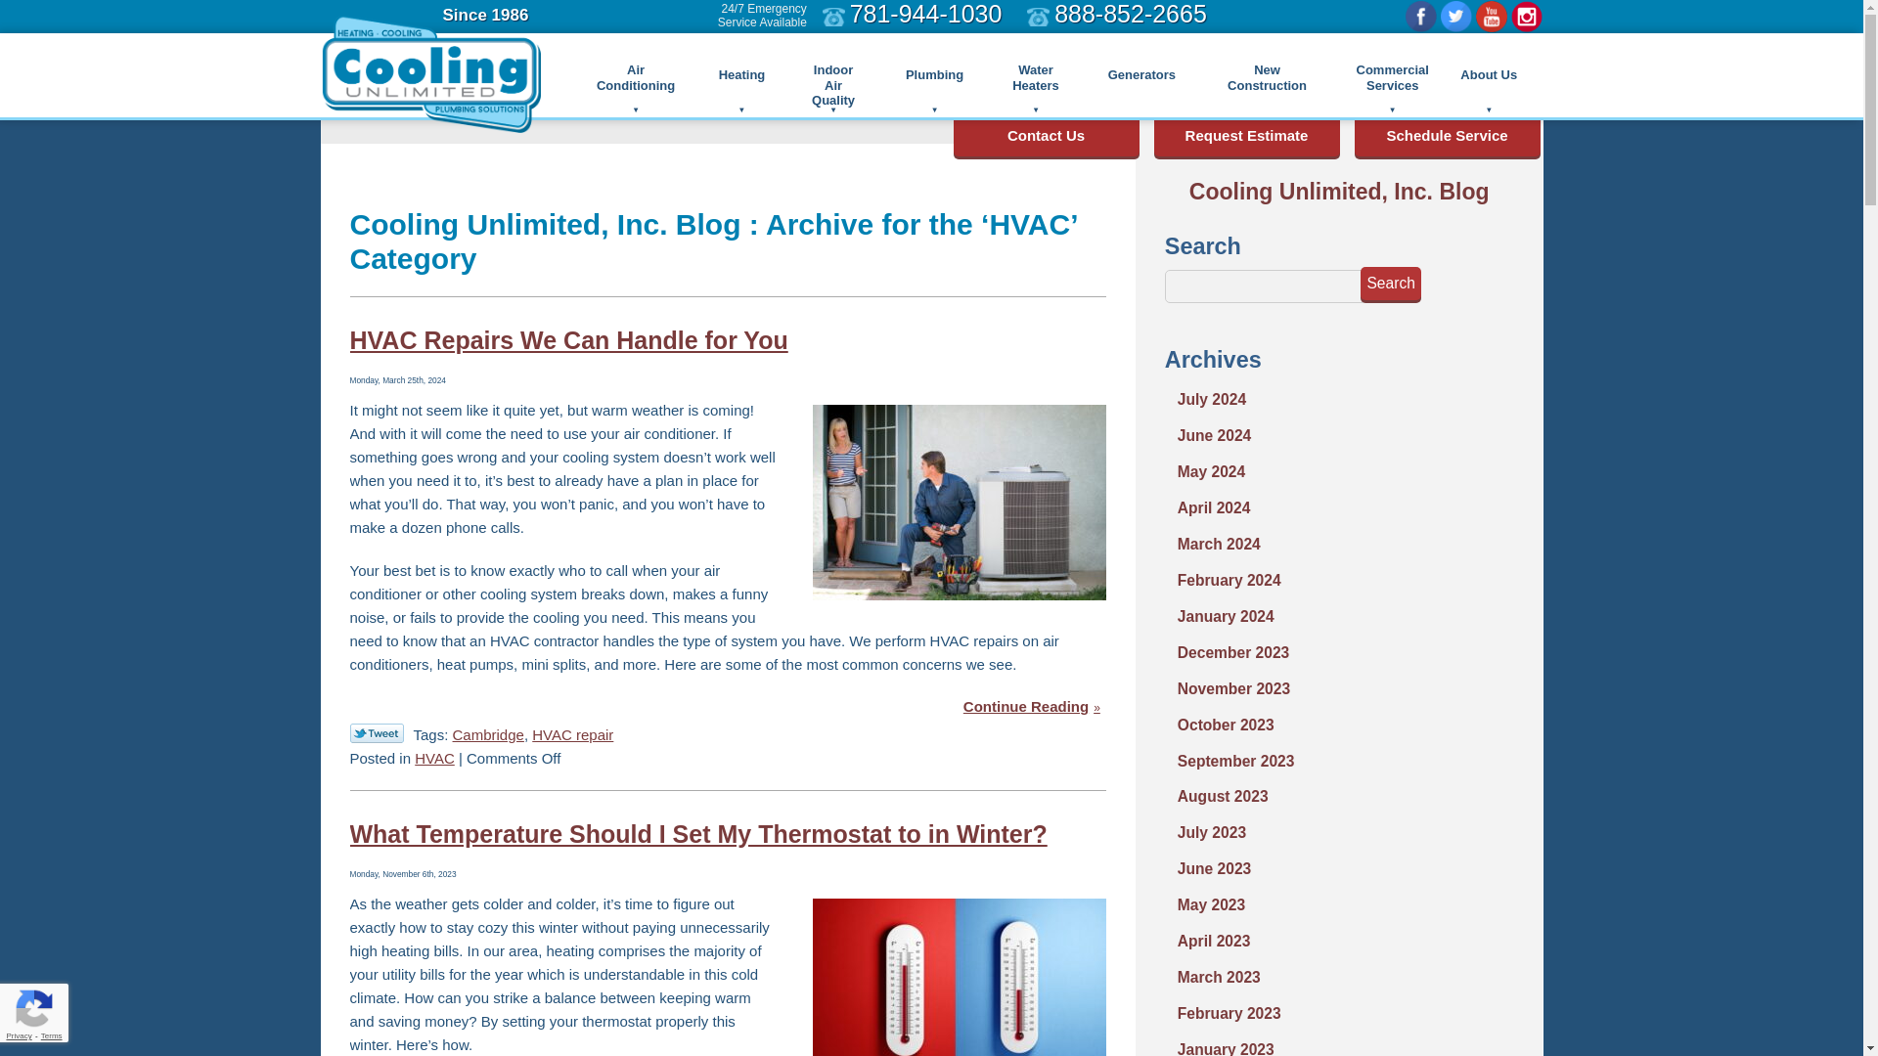  I want to click on 888-852-2665, so click(1131, 14).